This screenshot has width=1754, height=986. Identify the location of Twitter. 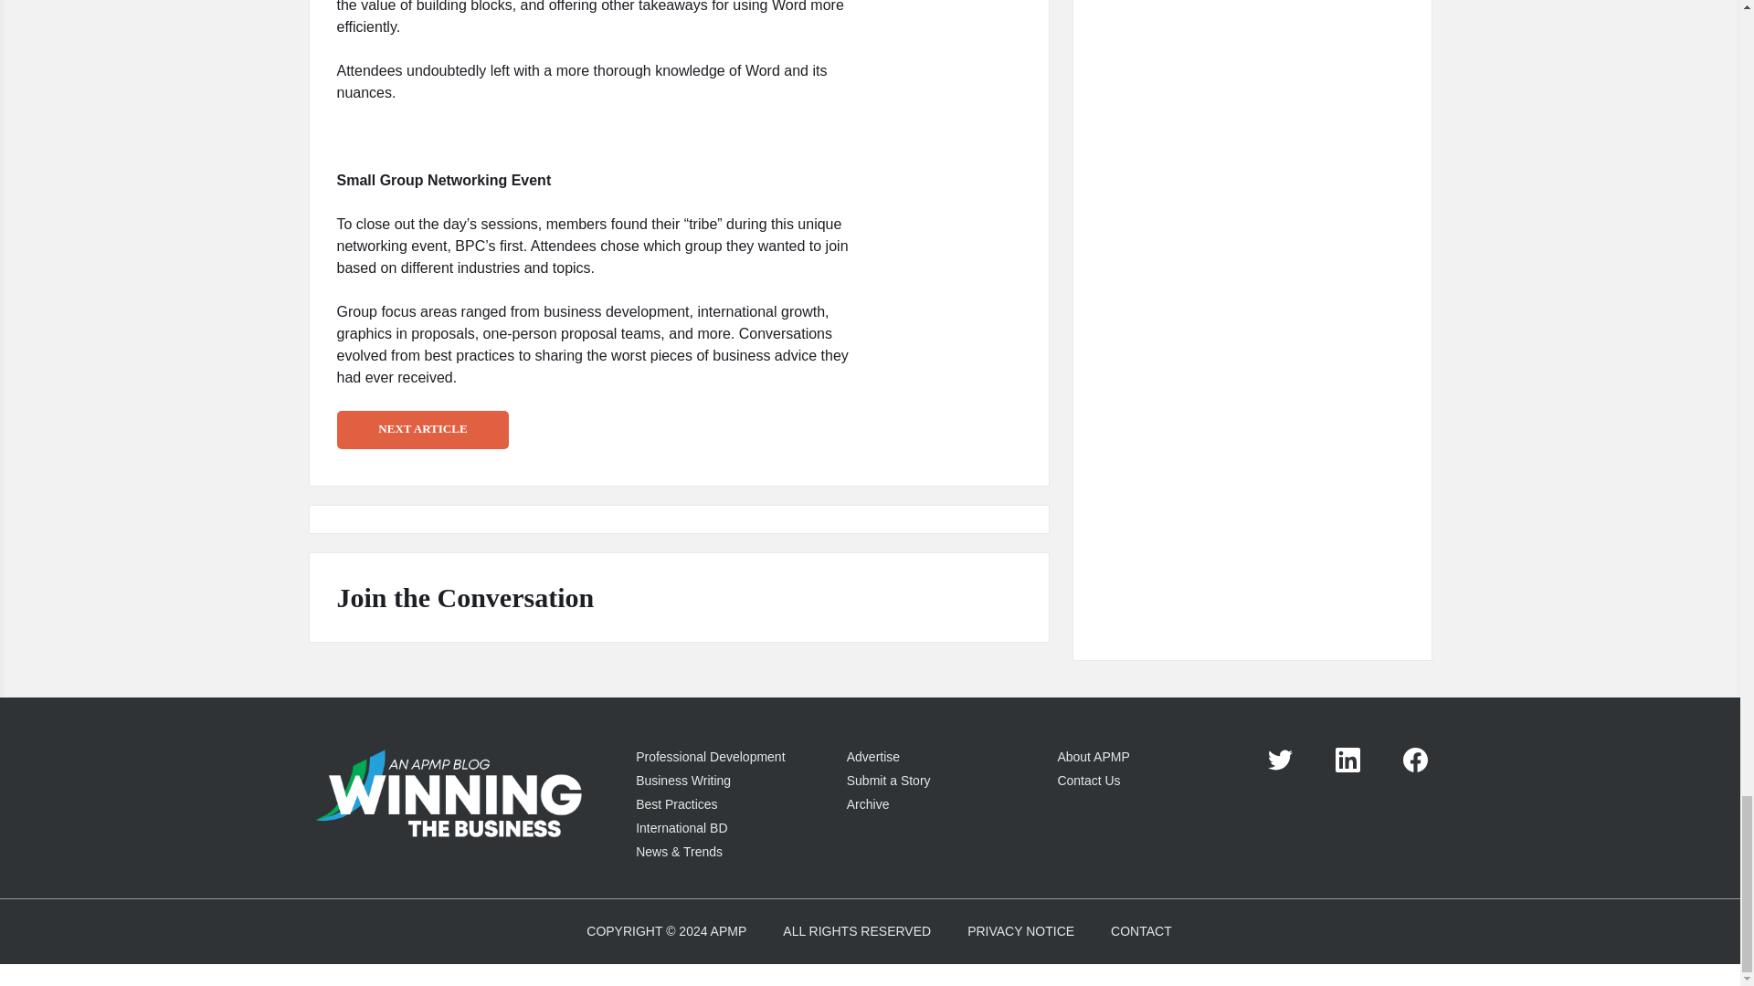
(1281, 760).